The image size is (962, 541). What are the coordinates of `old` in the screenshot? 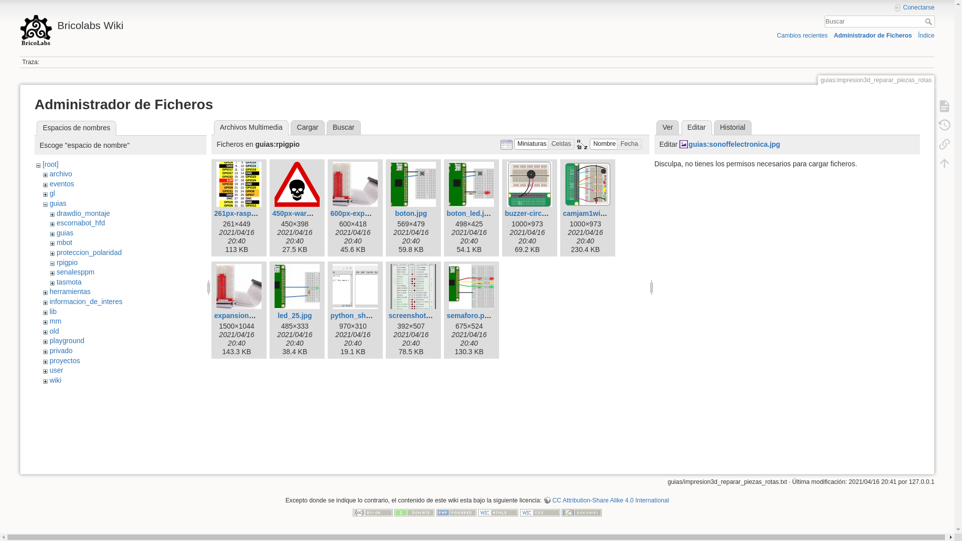 It's located at (54, 331).